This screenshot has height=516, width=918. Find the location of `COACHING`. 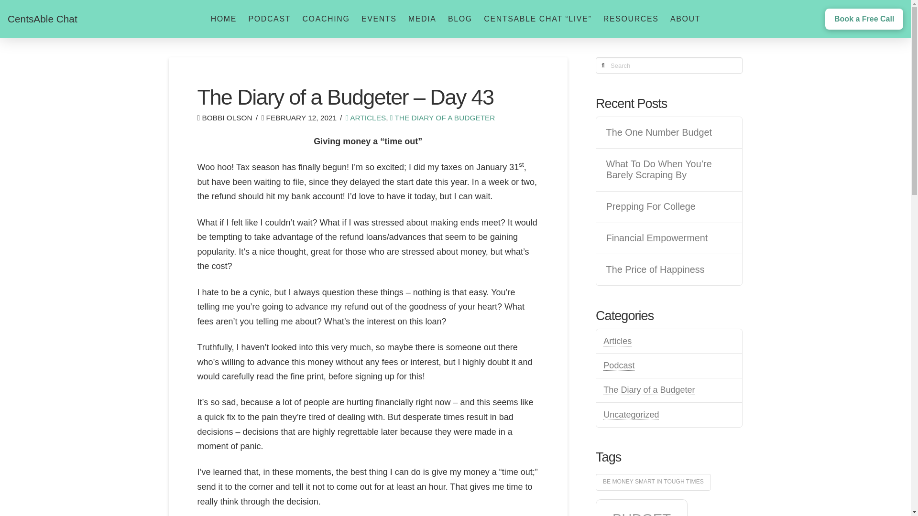

COACHING is located at coordinates (325, 19).